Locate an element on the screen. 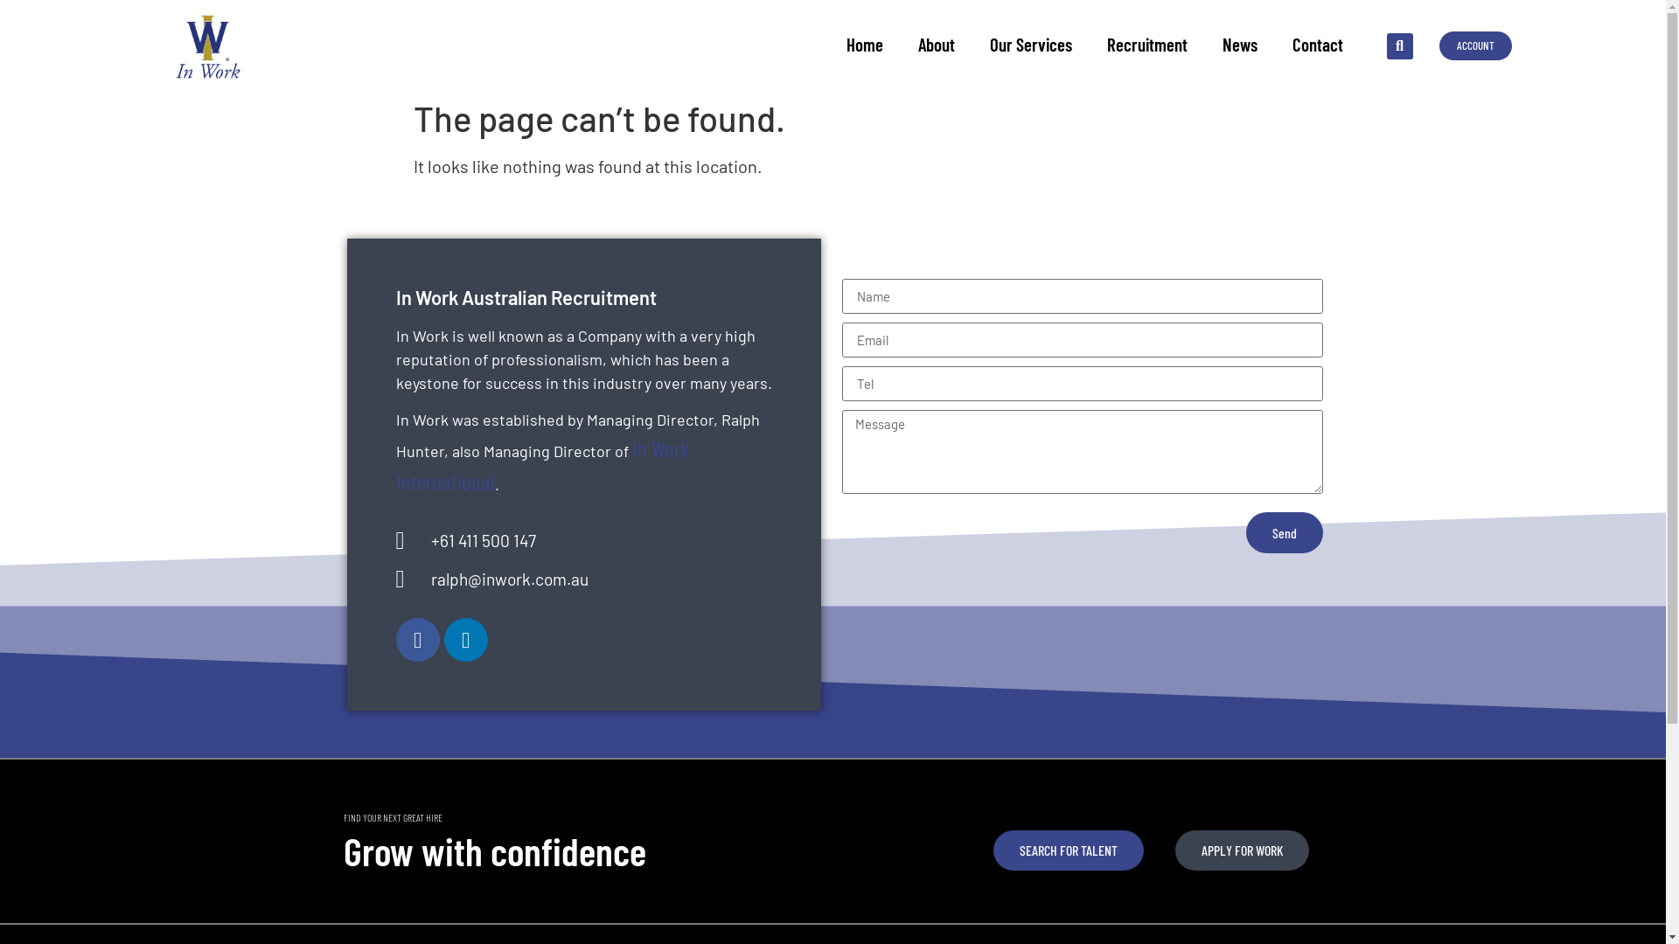 Image resolution: width=1679 pixels, height=944 pixels. Contact is located at coordinates (1318, 45).